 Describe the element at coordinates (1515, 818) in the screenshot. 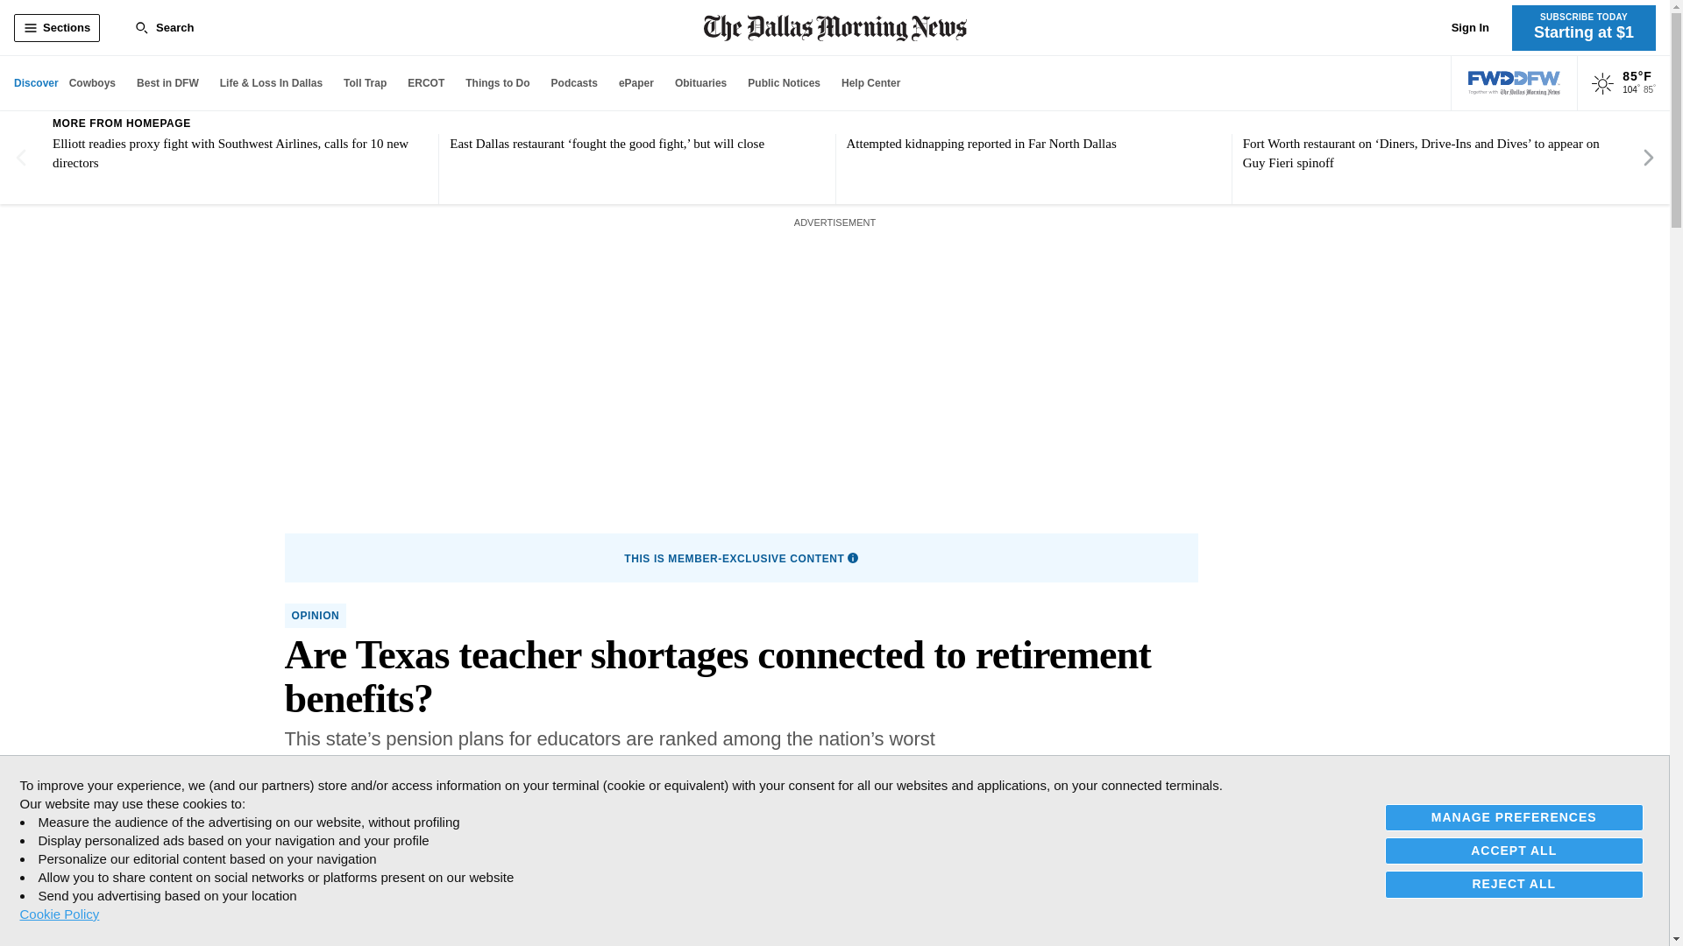

I see `MANAGE PREFERENCES` at that location.